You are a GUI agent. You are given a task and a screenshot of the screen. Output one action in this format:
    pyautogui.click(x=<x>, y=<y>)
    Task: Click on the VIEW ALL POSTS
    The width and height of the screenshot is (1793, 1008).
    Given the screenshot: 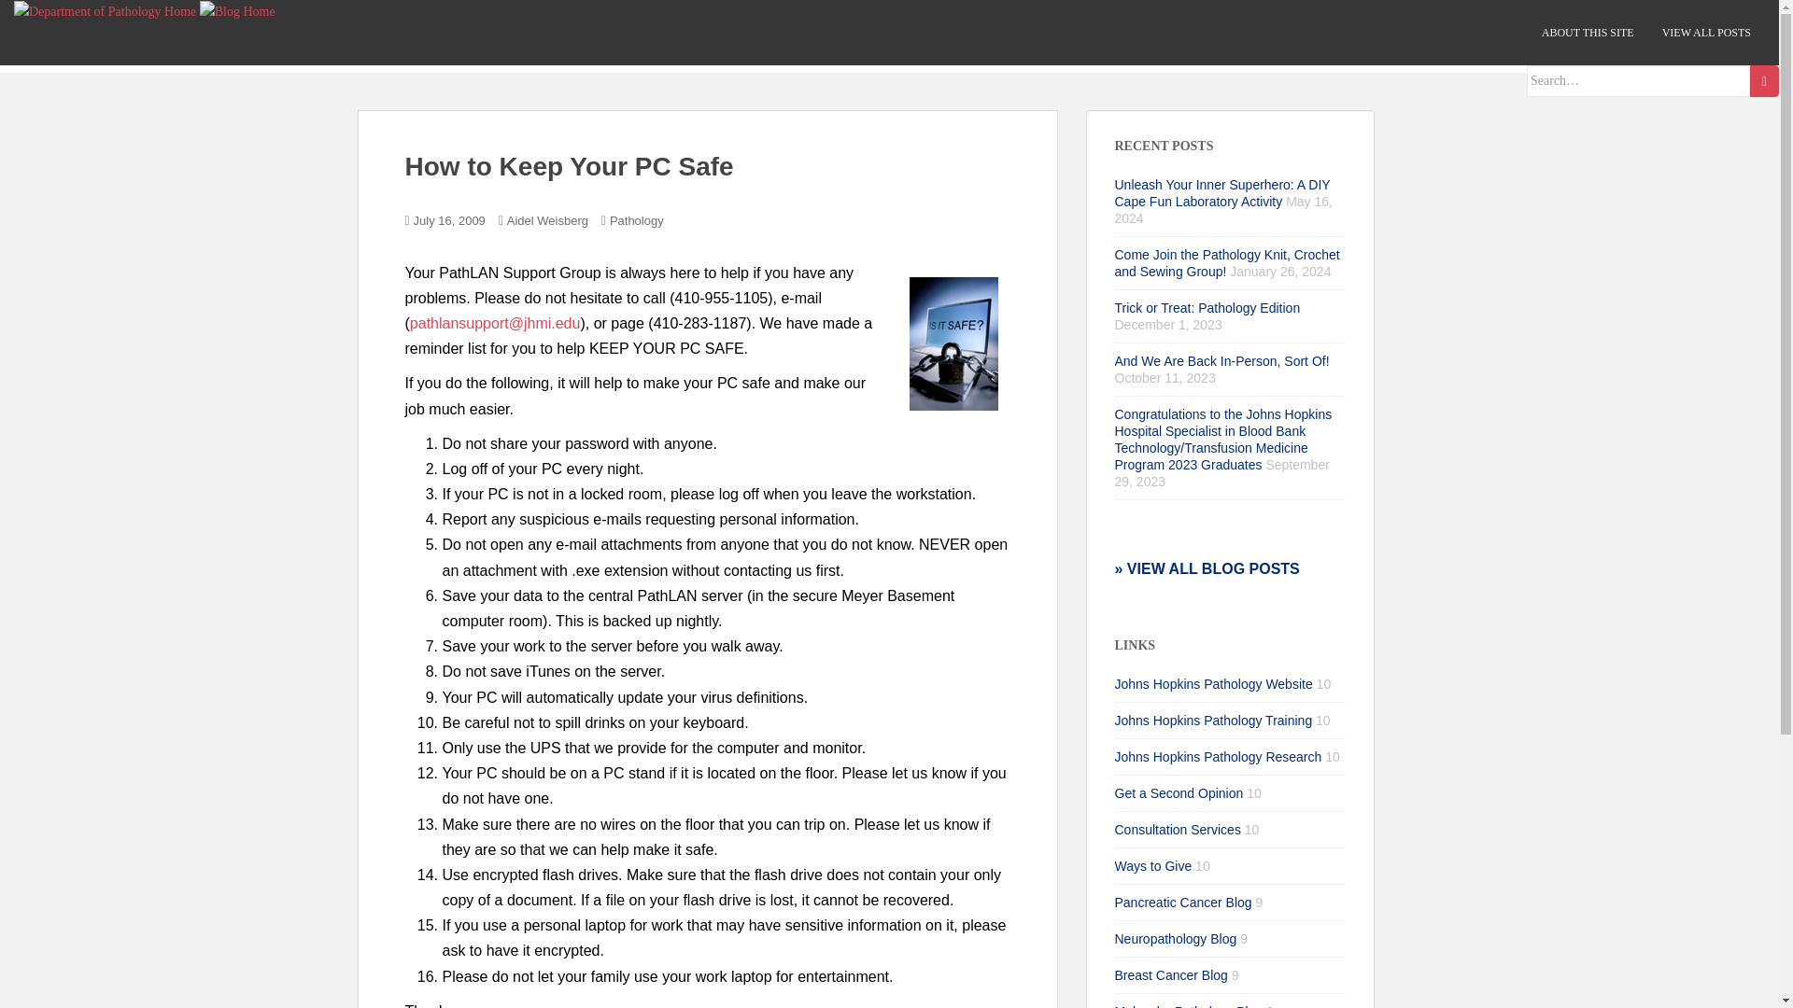 What is the action you would take?
    pyautogui.click(x=1706, y=33)
    